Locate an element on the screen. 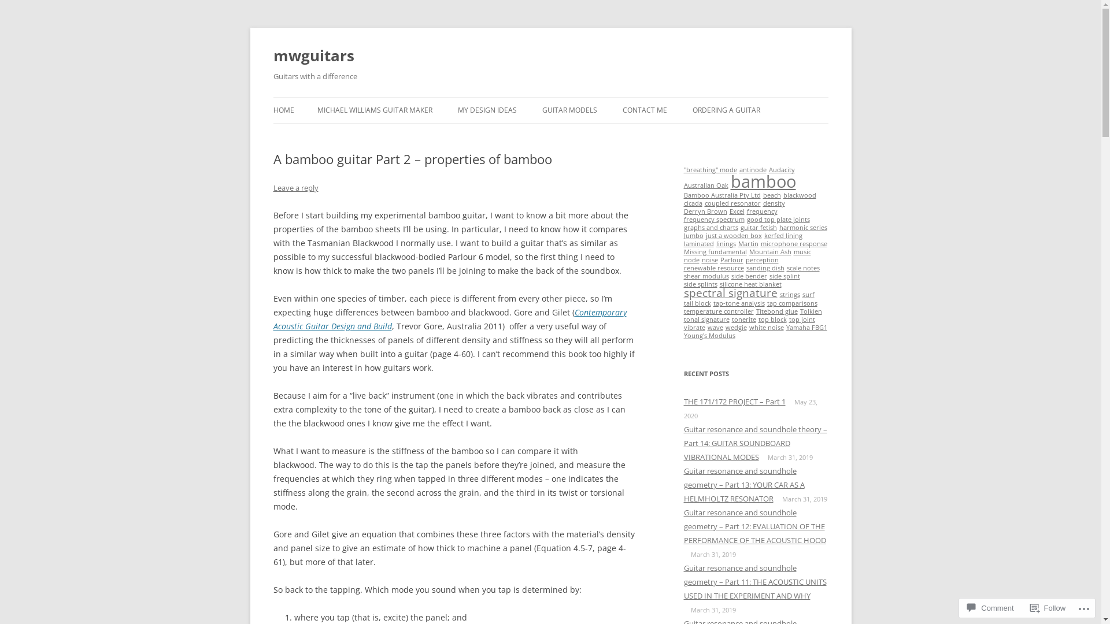  kerfed lining is located at coordinates (783, 236).